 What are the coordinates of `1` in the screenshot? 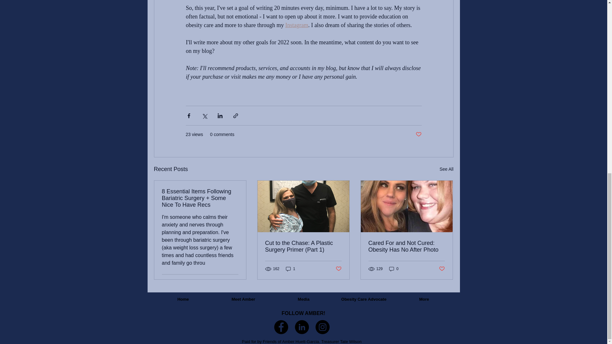 It's located at (291, 269).